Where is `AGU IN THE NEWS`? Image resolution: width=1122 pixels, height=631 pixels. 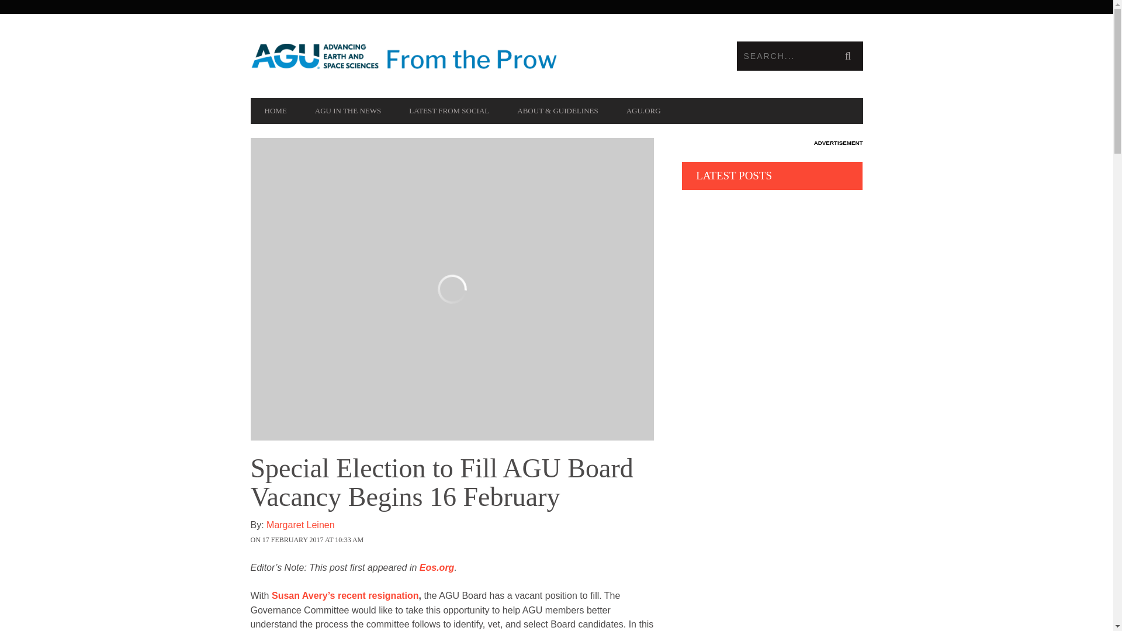 AGU IN THE NEWS is located at coordinates (348, 111).